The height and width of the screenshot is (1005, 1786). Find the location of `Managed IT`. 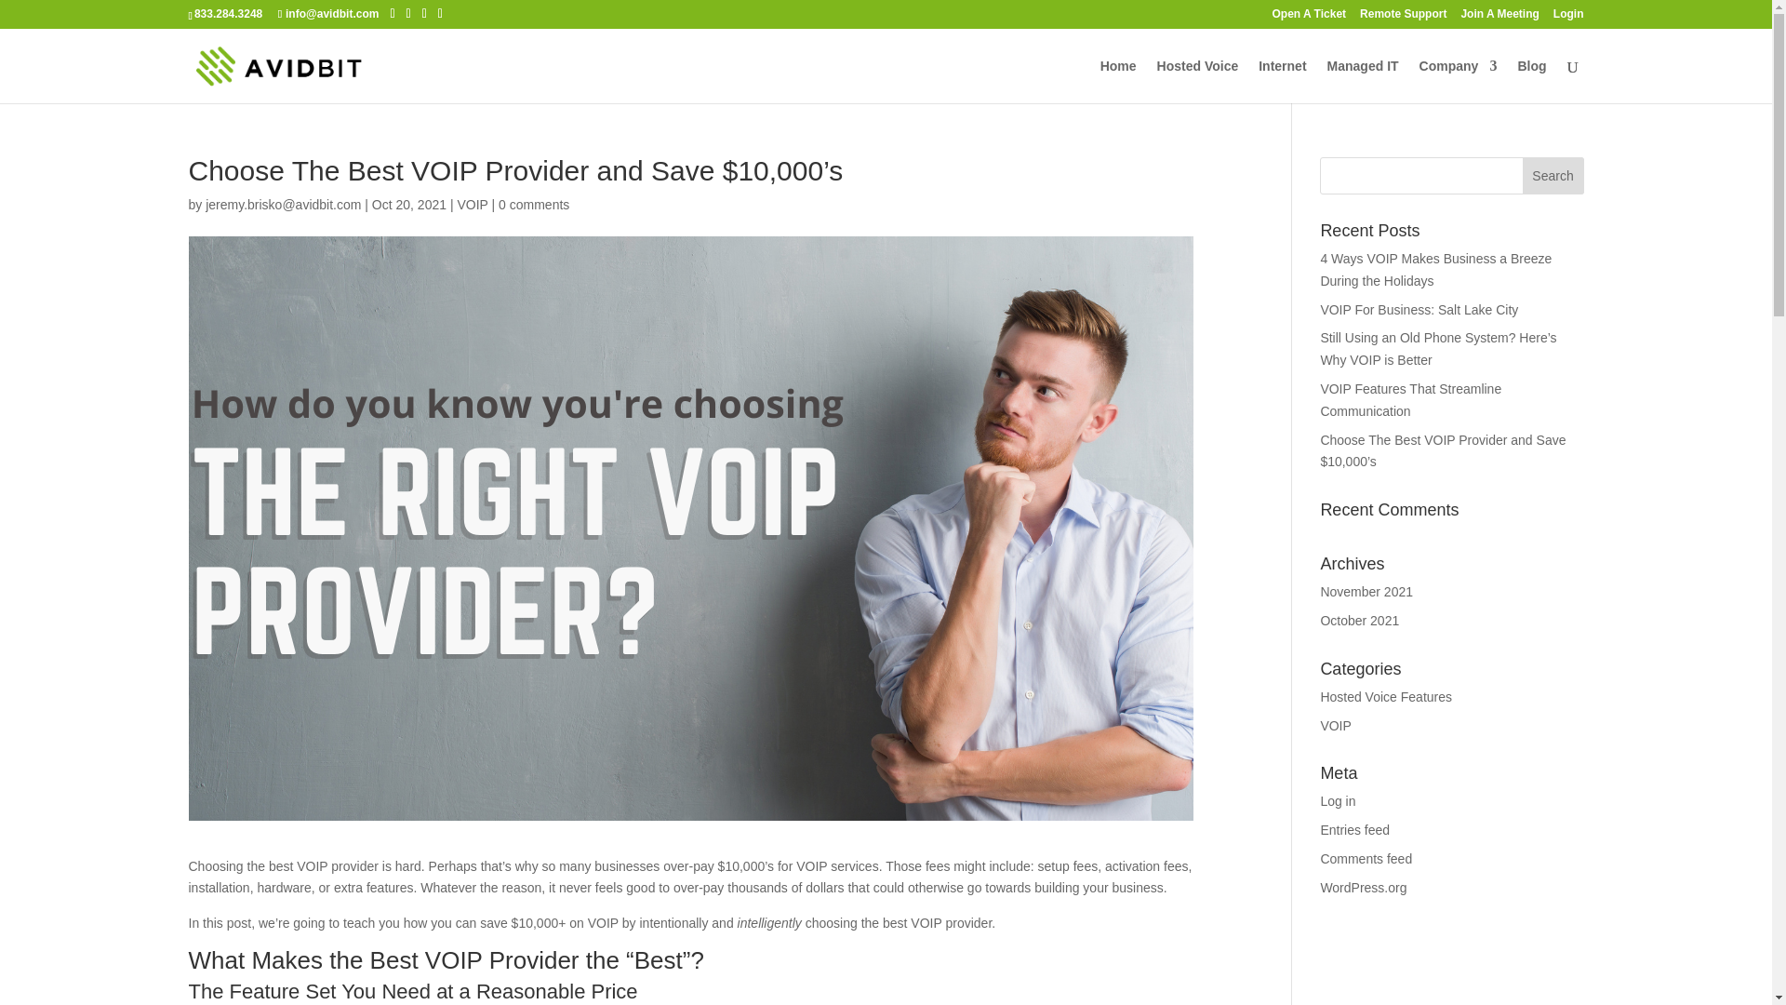

Managed IT is located at coordinates (1362, 81).